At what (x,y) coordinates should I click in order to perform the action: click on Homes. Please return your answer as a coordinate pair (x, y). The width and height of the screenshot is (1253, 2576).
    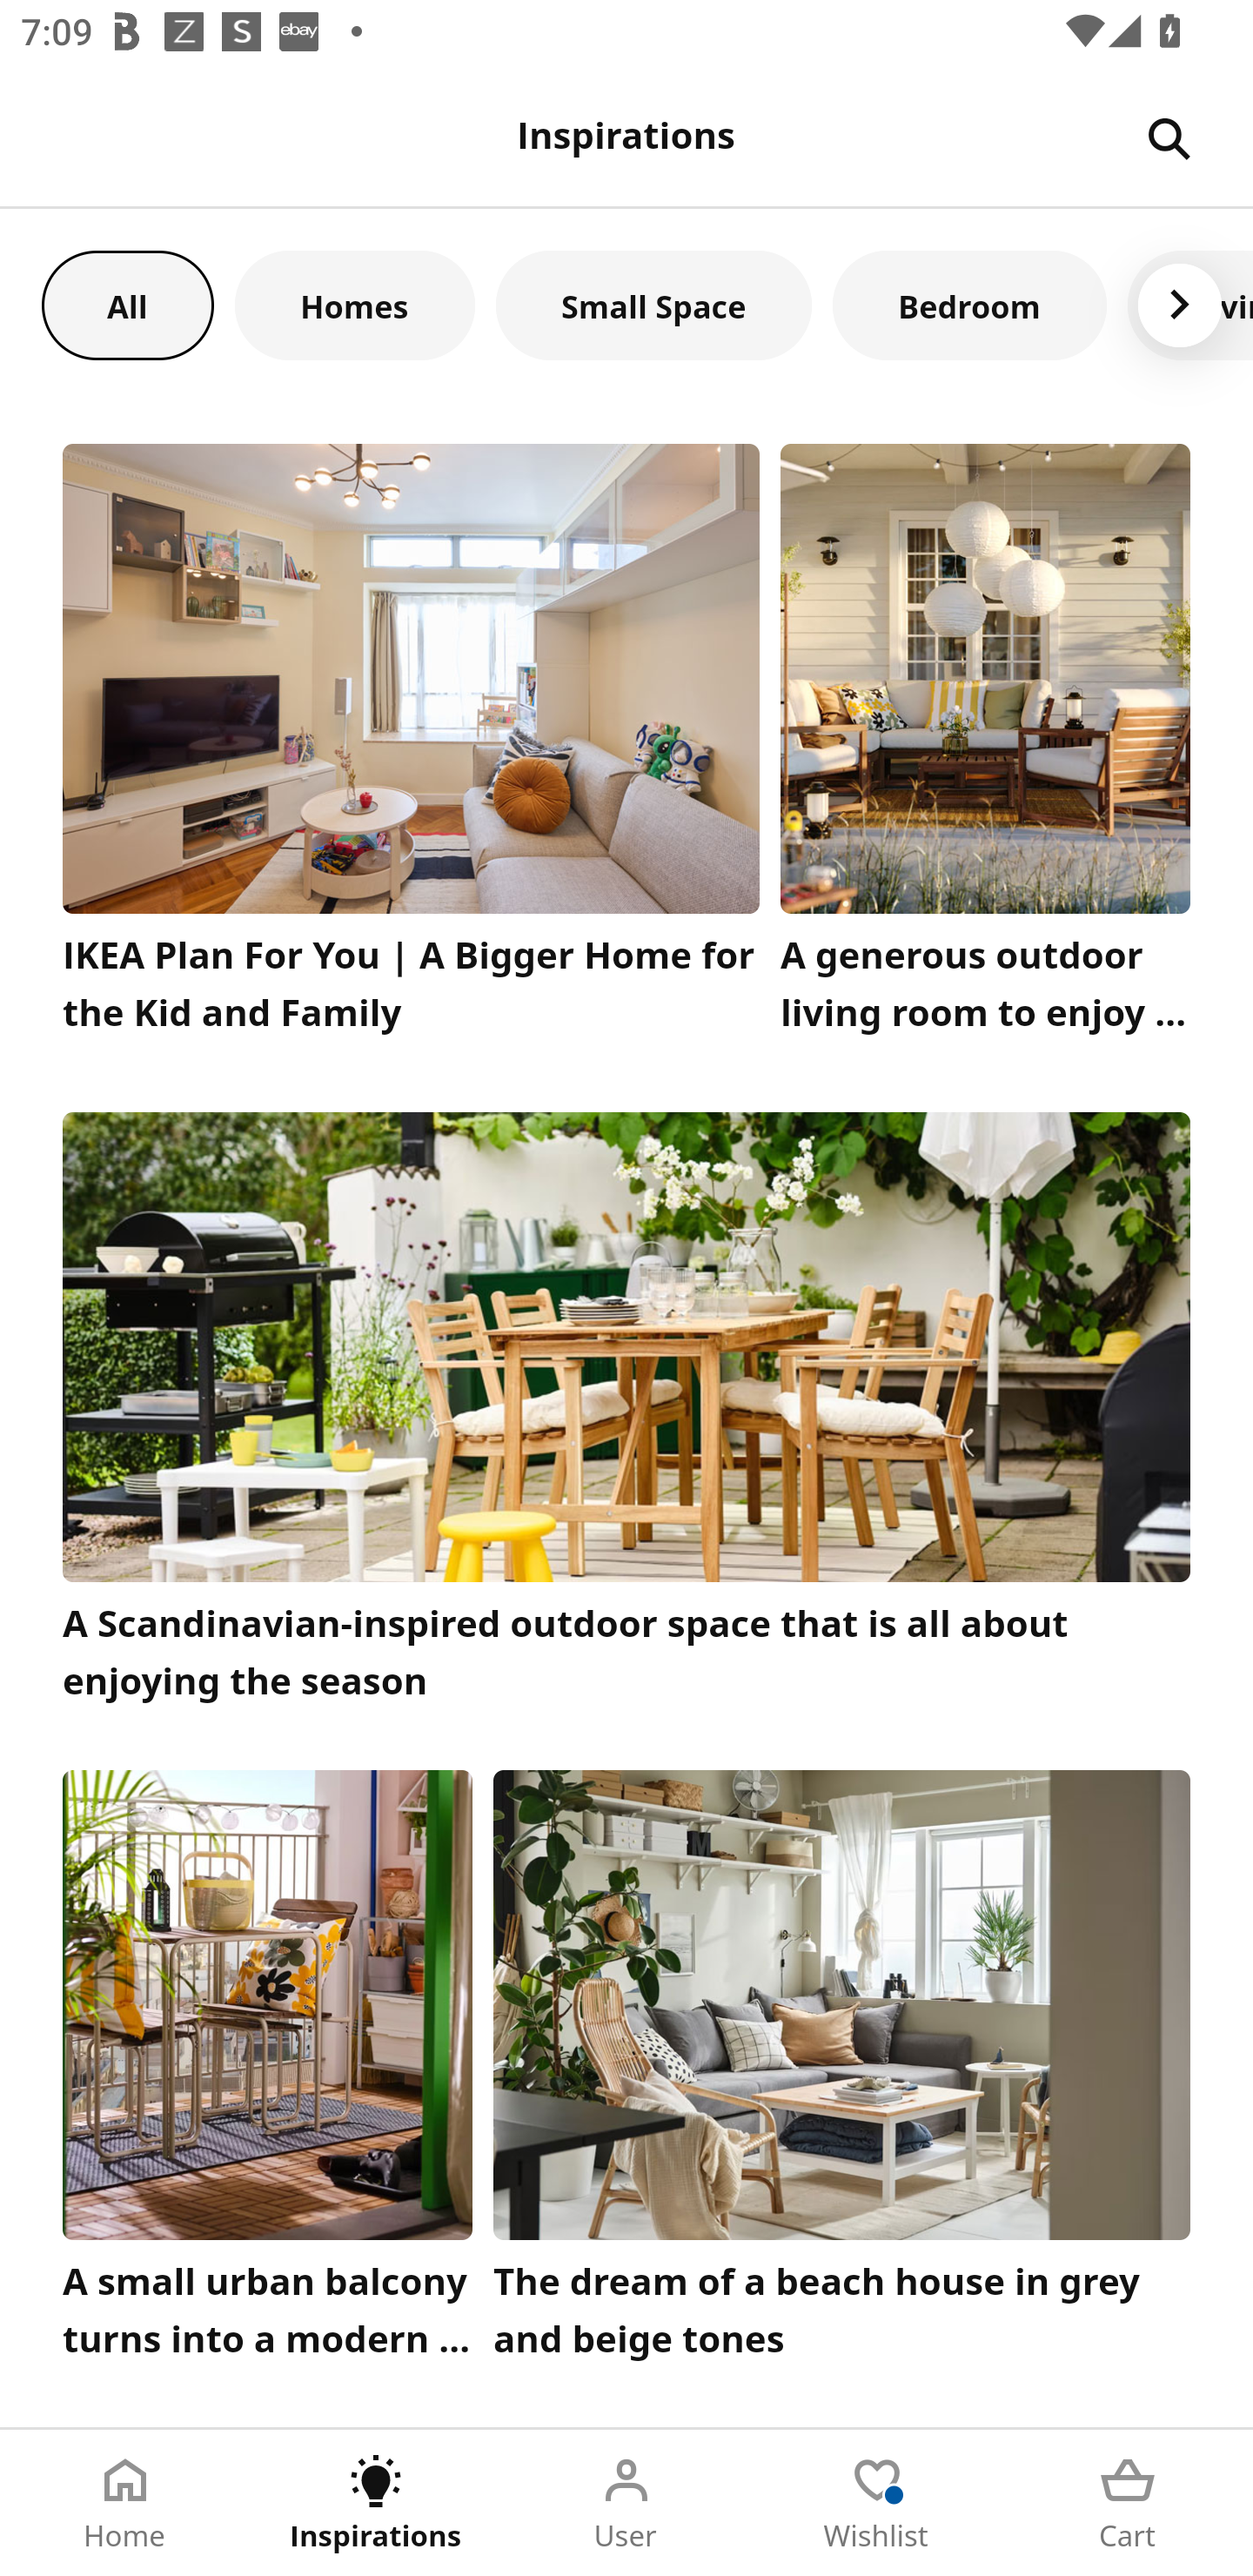
    Looking at the image, I should click on (355, 305).